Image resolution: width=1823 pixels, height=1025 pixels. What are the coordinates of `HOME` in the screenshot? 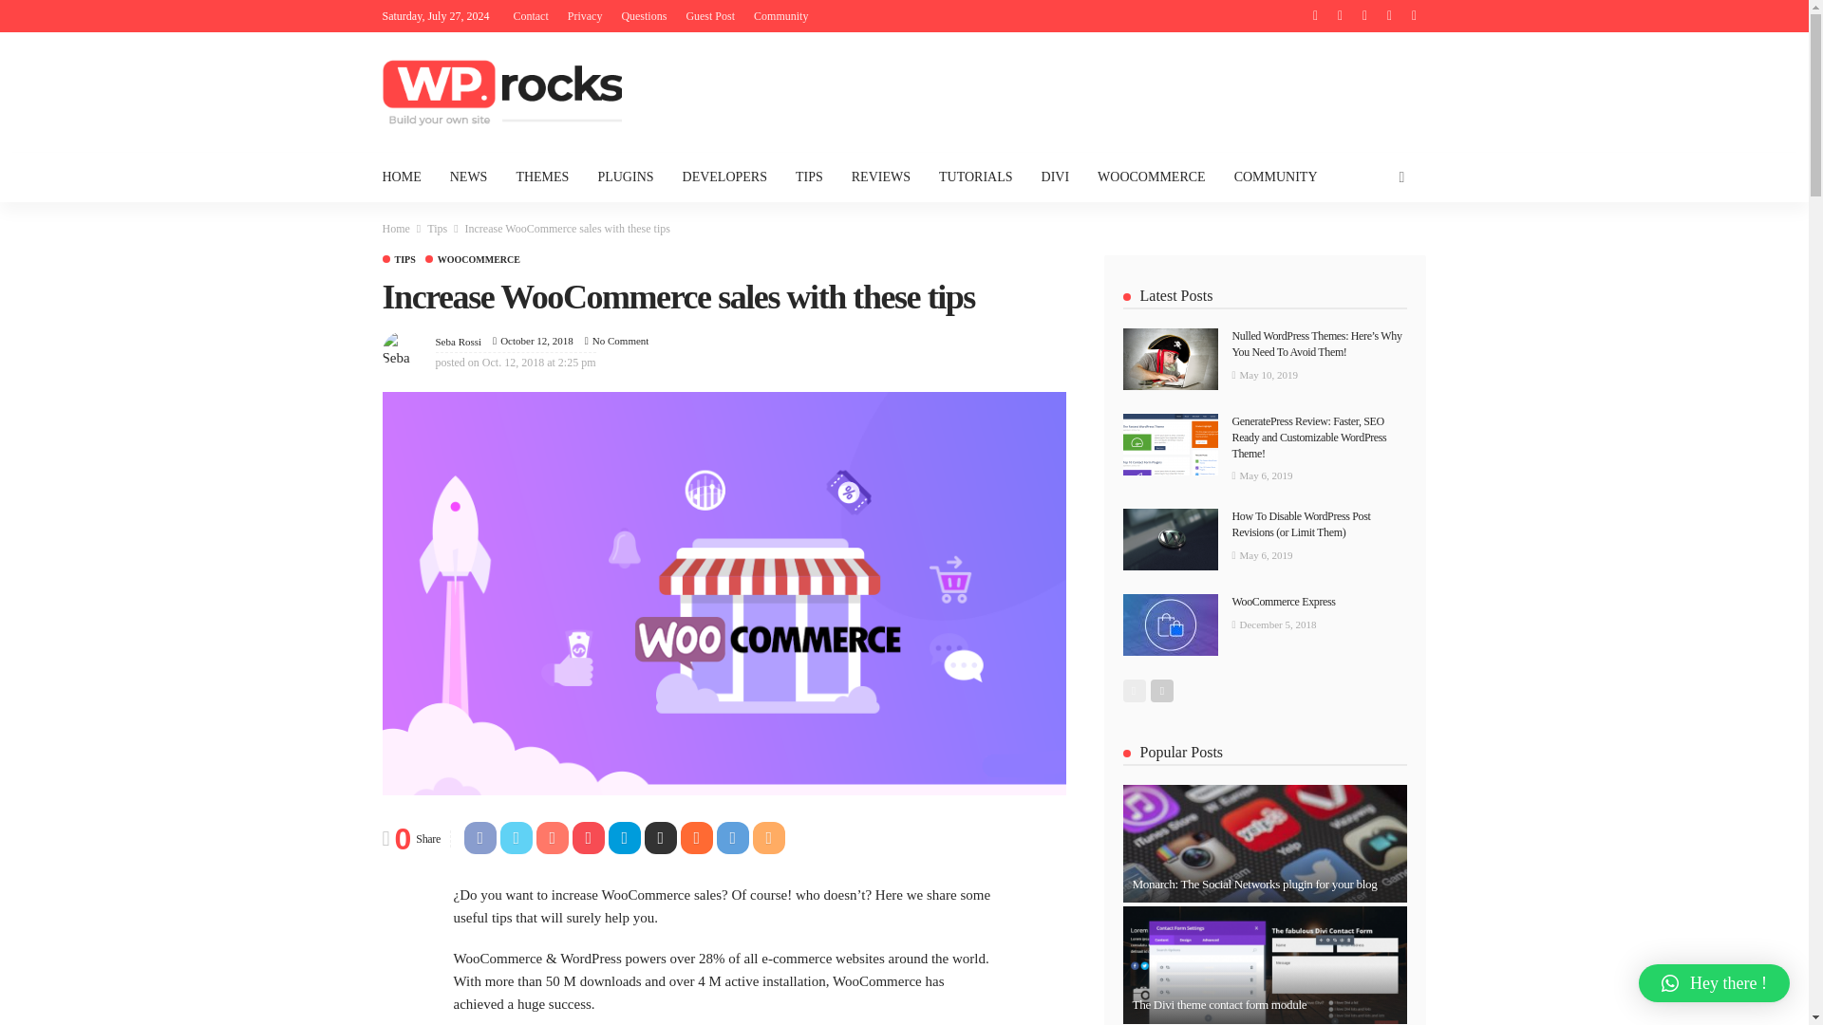 It's located at (408, 177).